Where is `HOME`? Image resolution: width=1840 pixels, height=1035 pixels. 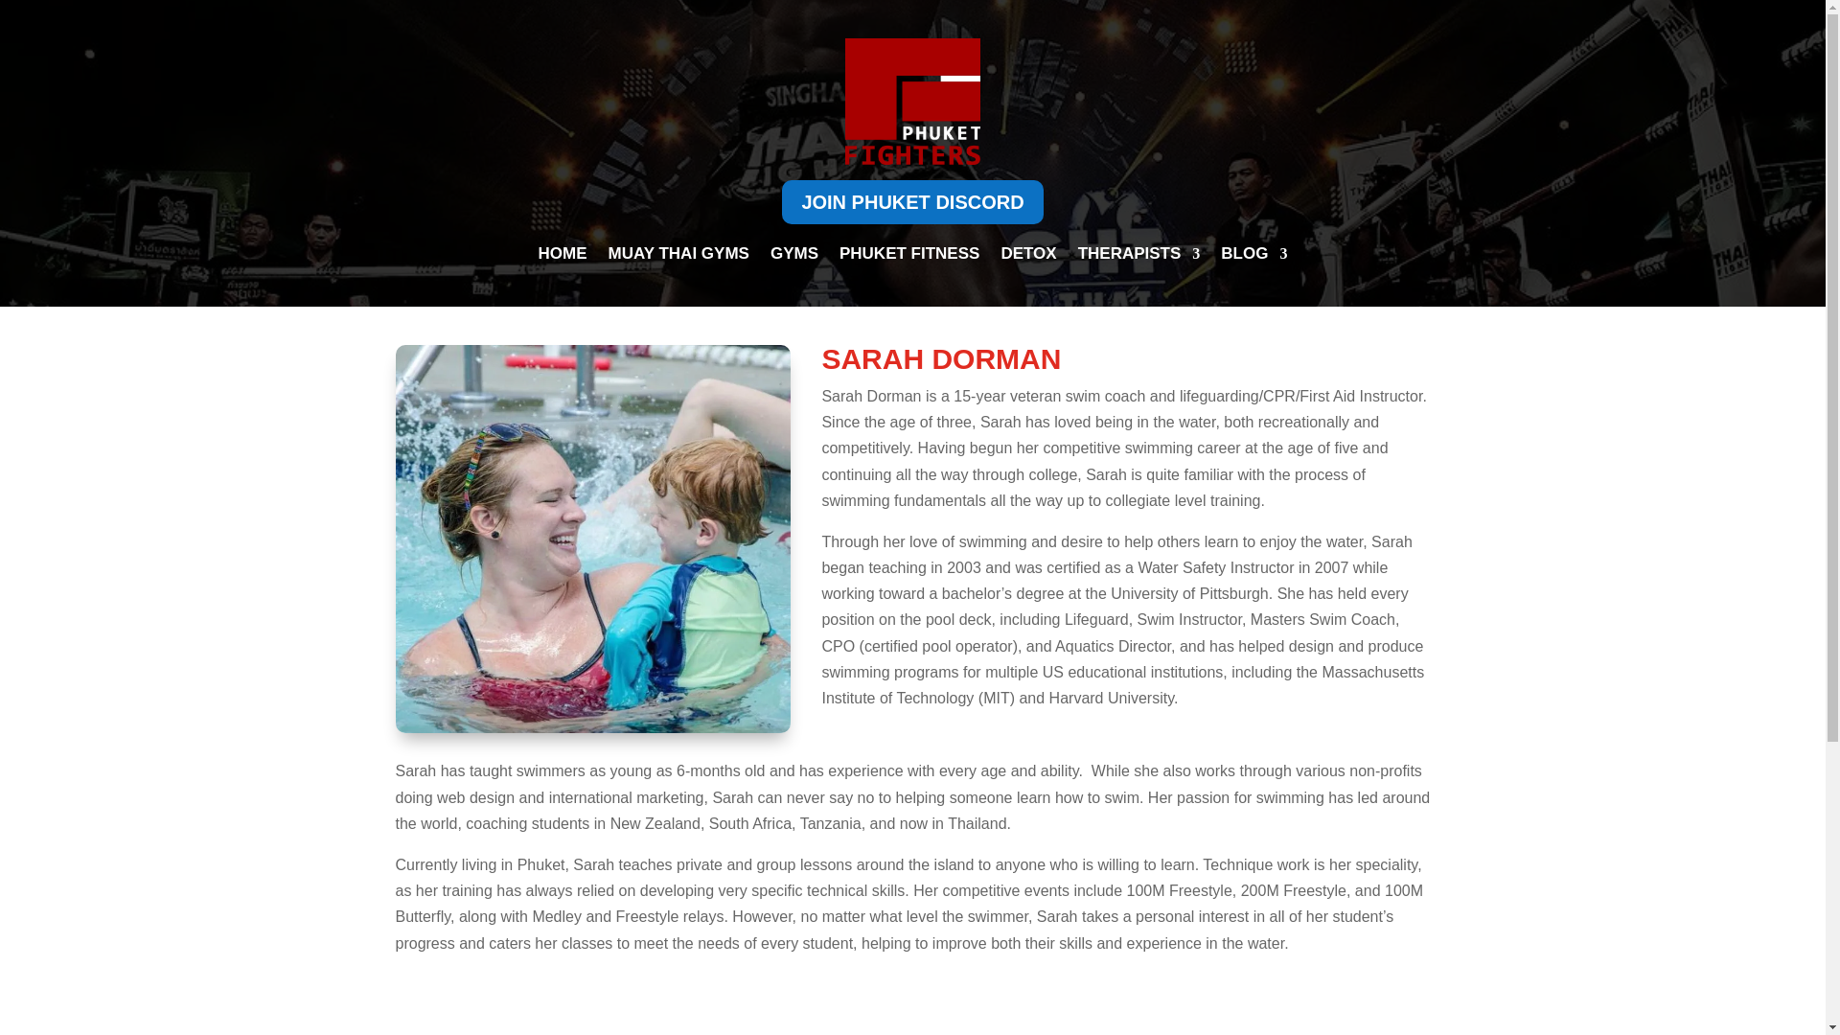
HOME is located at coordinates (563, 257).